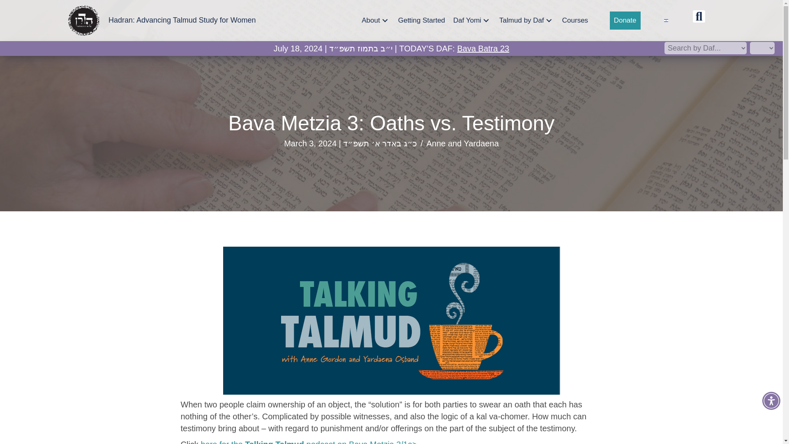  I want to click on Accessibility Menu, so click(771, 400).